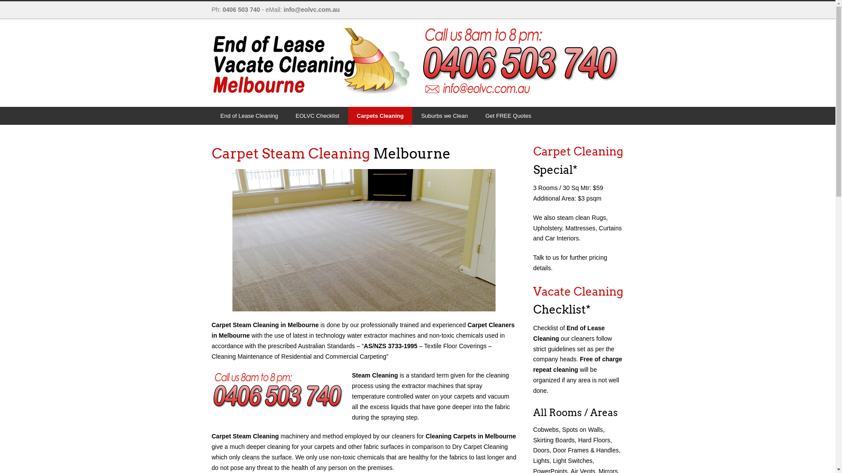  Describe the element at coordinates (381, 116) in the screenshot. I see `Carpets Cleaning` at that location.